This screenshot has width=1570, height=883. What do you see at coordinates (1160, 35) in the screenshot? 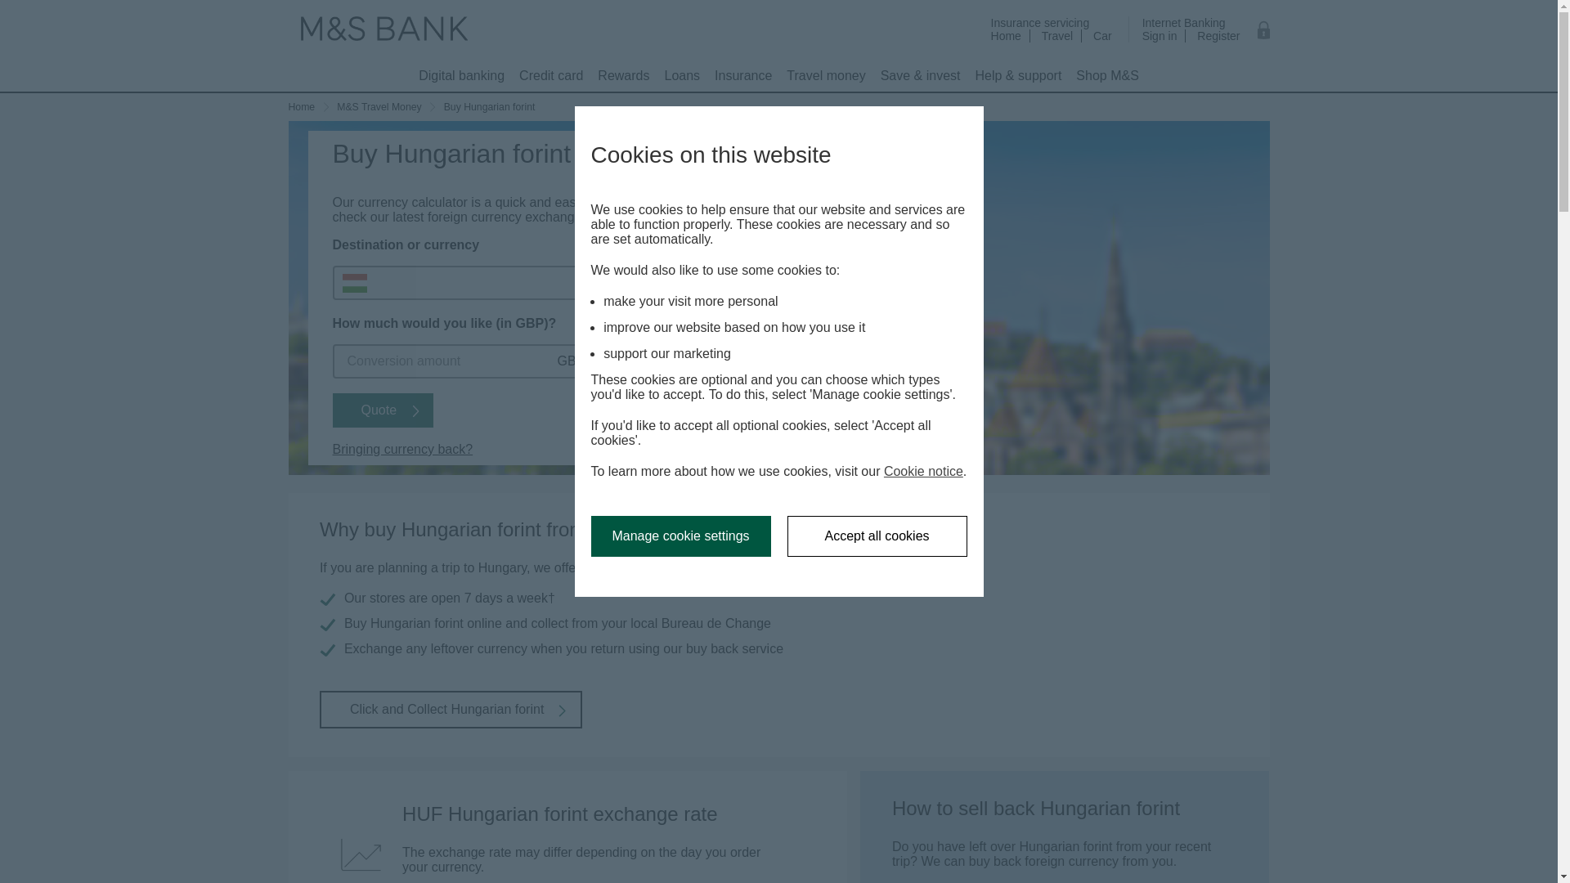
I see `Sign in to Internet Banking` at bounding box center [1160, 35].